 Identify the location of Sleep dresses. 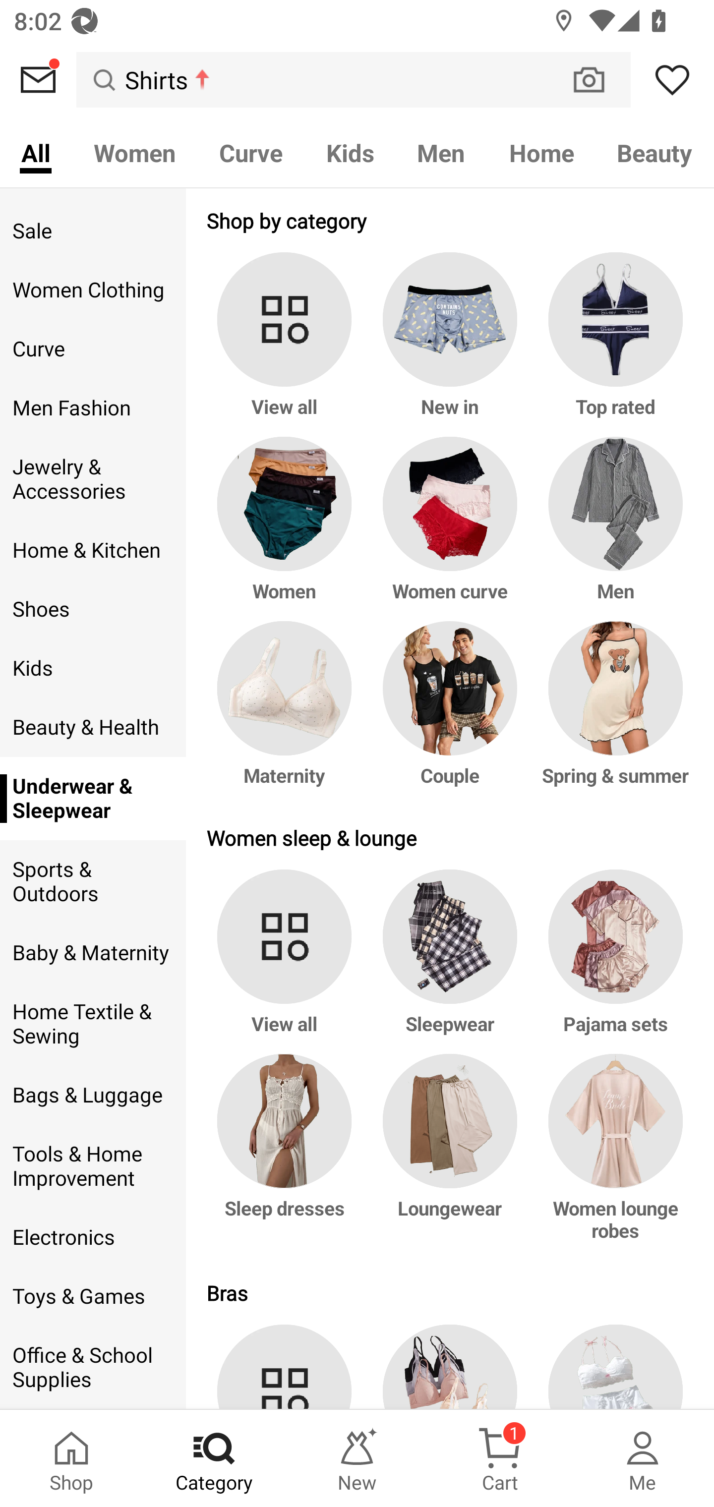
(288, 1157).